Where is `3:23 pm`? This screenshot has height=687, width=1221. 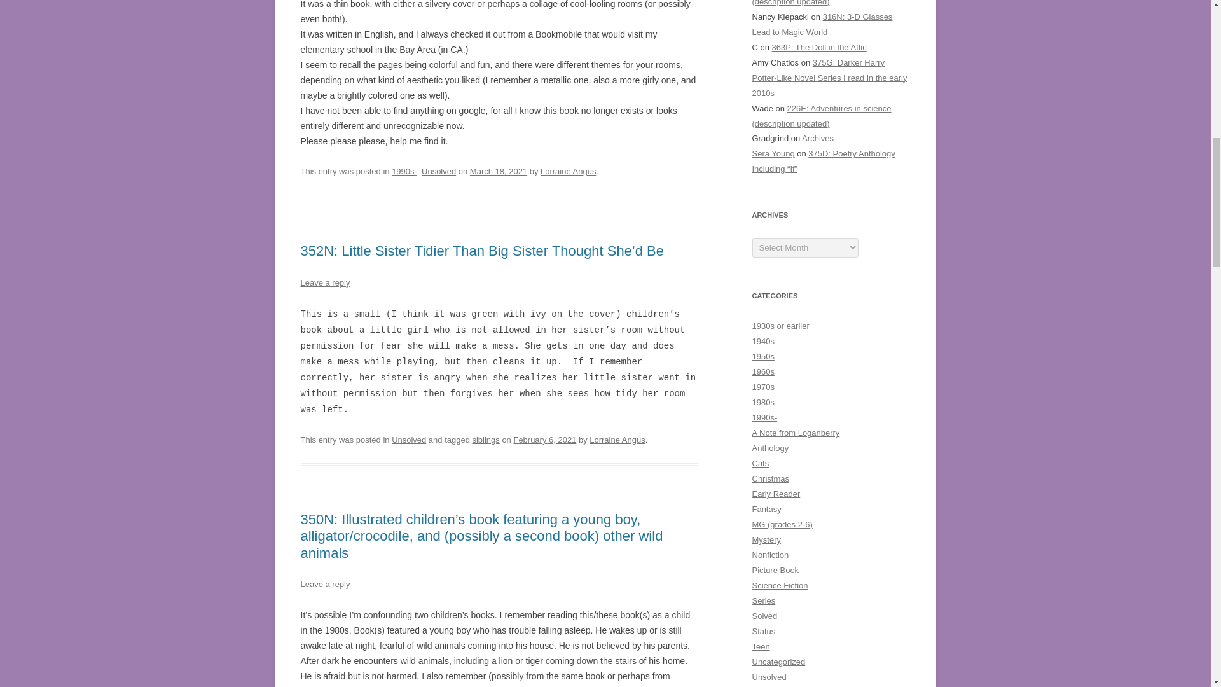
3:23 pm is located at coordinates (499, 171).